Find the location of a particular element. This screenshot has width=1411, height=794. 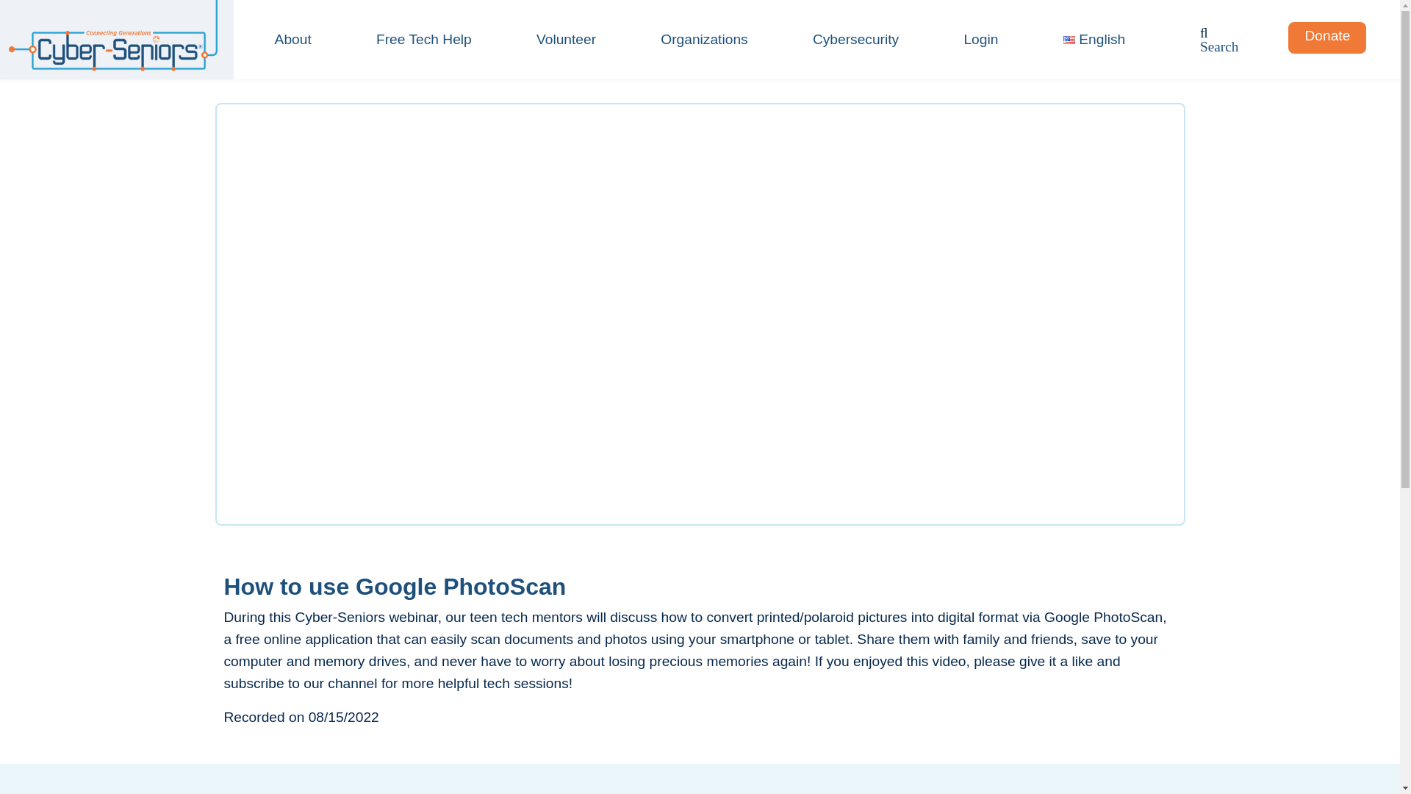

Search is located at coordinates (1219, 47).